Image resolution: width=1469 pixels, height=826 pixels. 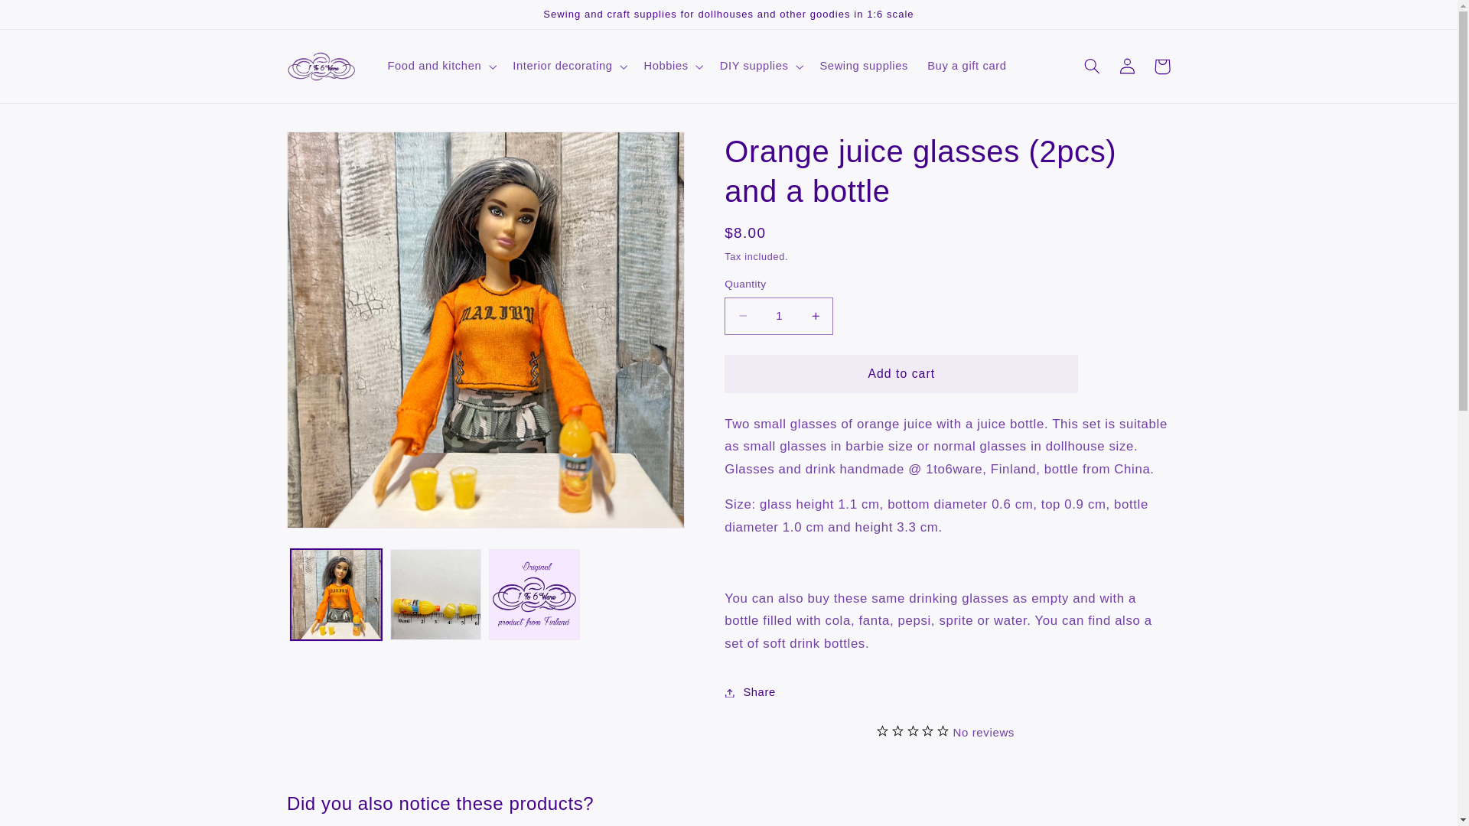 I want to click on Add to cart, so click(x=901, y=373).